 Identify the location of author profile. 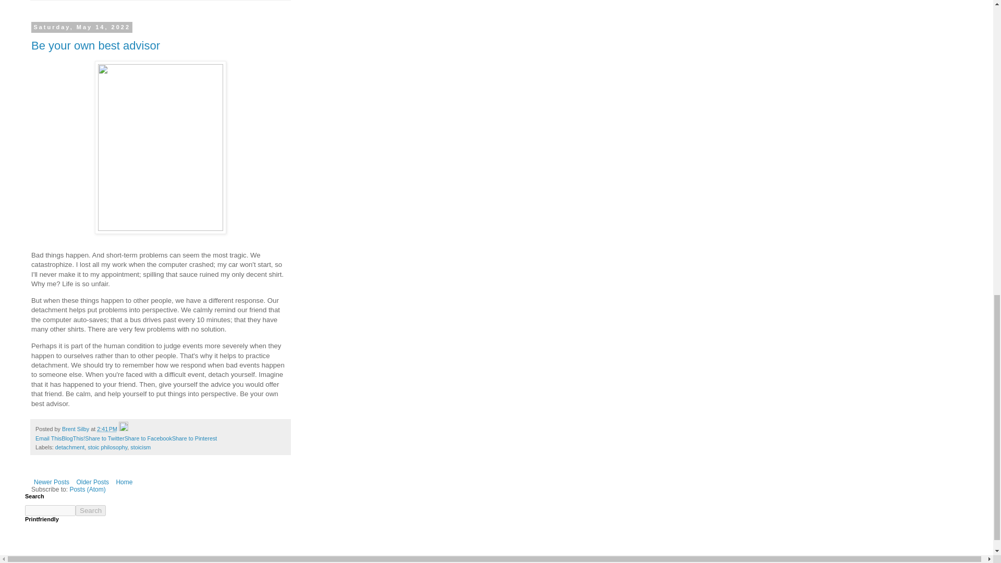
(76, 429).